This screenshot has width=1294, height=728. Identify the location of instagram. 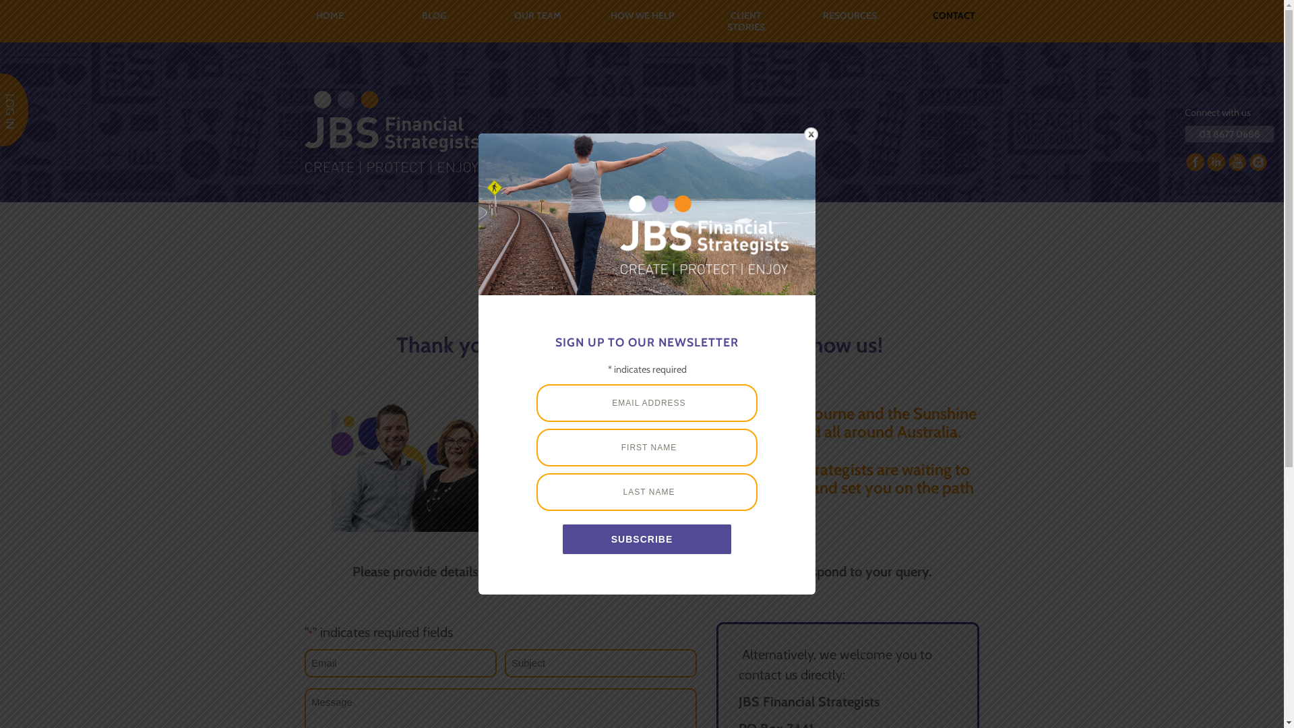
(1258, 162).